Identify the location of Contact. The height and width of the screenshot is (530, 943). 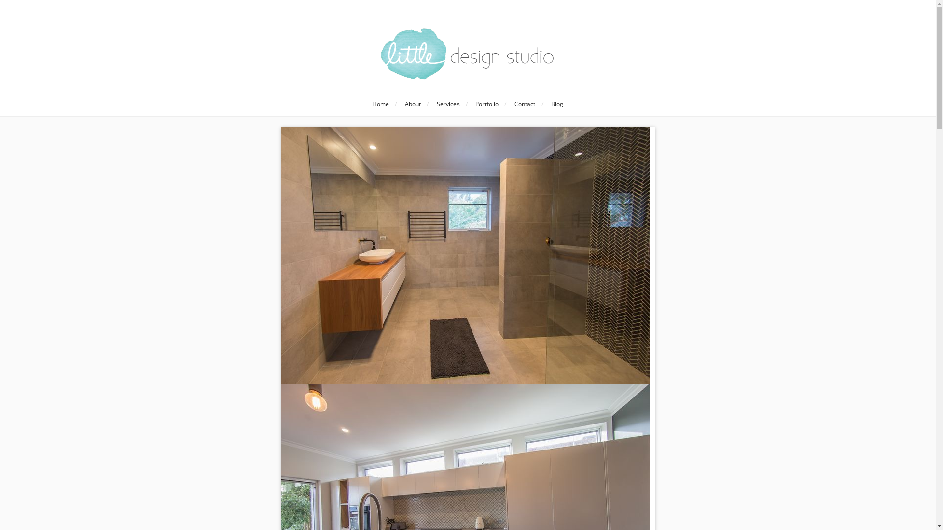
(525, 104).